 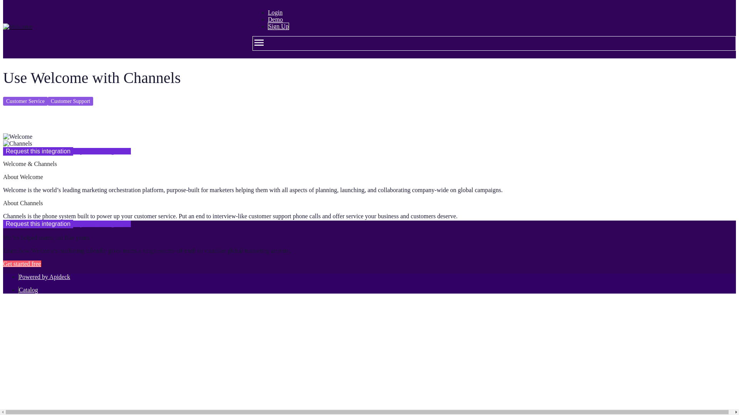 What do you see at coordinates (38, 224) in the screenshot?
I see `Request this integration` at bounding box center [38, 224].